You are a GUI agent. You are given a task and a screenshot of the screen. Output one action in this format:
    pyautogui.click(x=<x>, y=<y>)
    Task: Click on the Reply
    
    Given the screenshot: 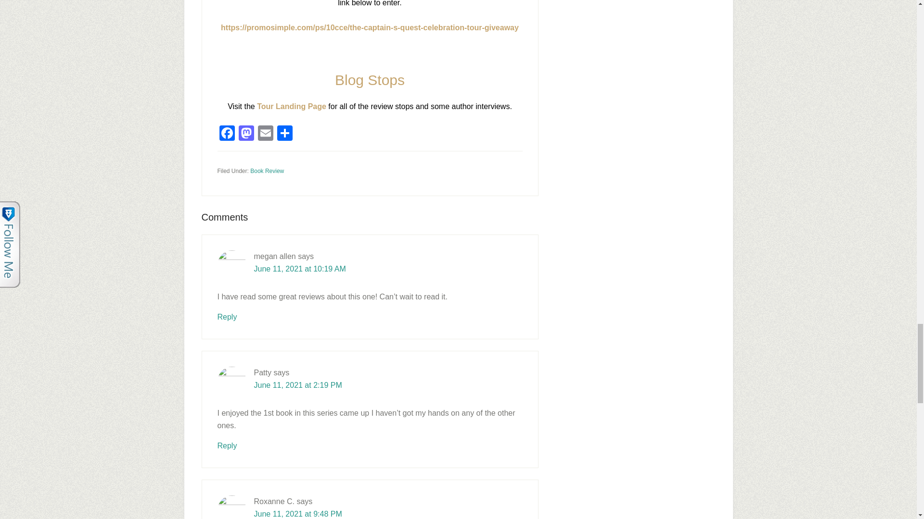 What is the action you would take?
    pyautogui.click(x=227, y=446)
    